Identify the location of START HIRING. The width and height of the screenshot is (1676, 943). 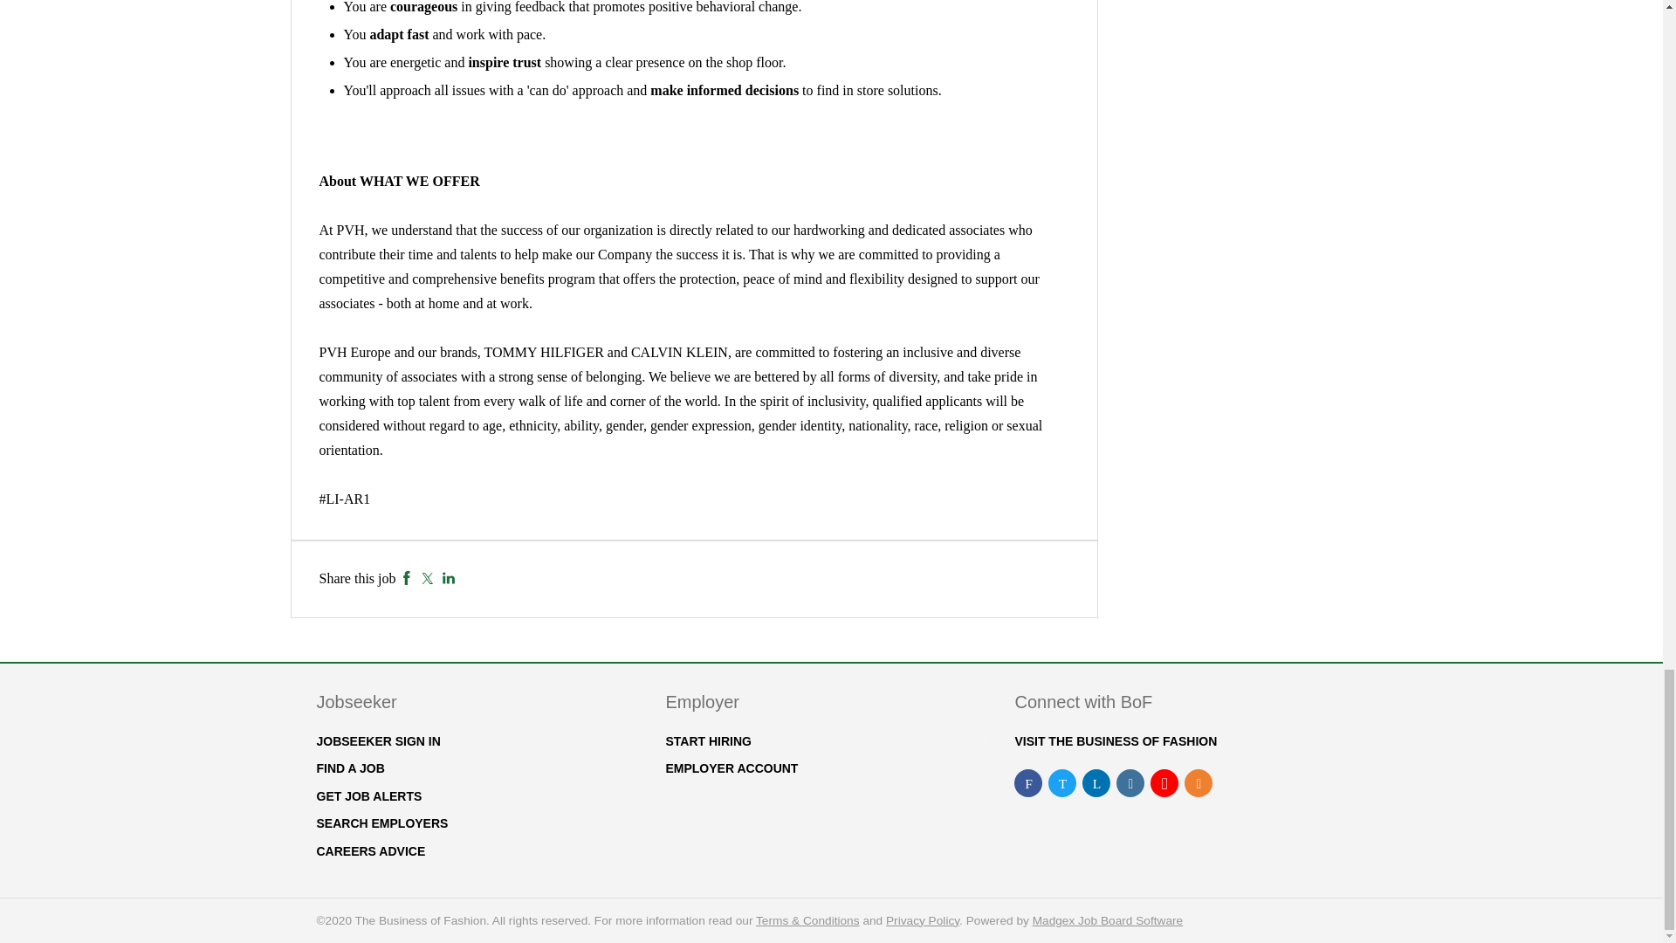
(708, 741).